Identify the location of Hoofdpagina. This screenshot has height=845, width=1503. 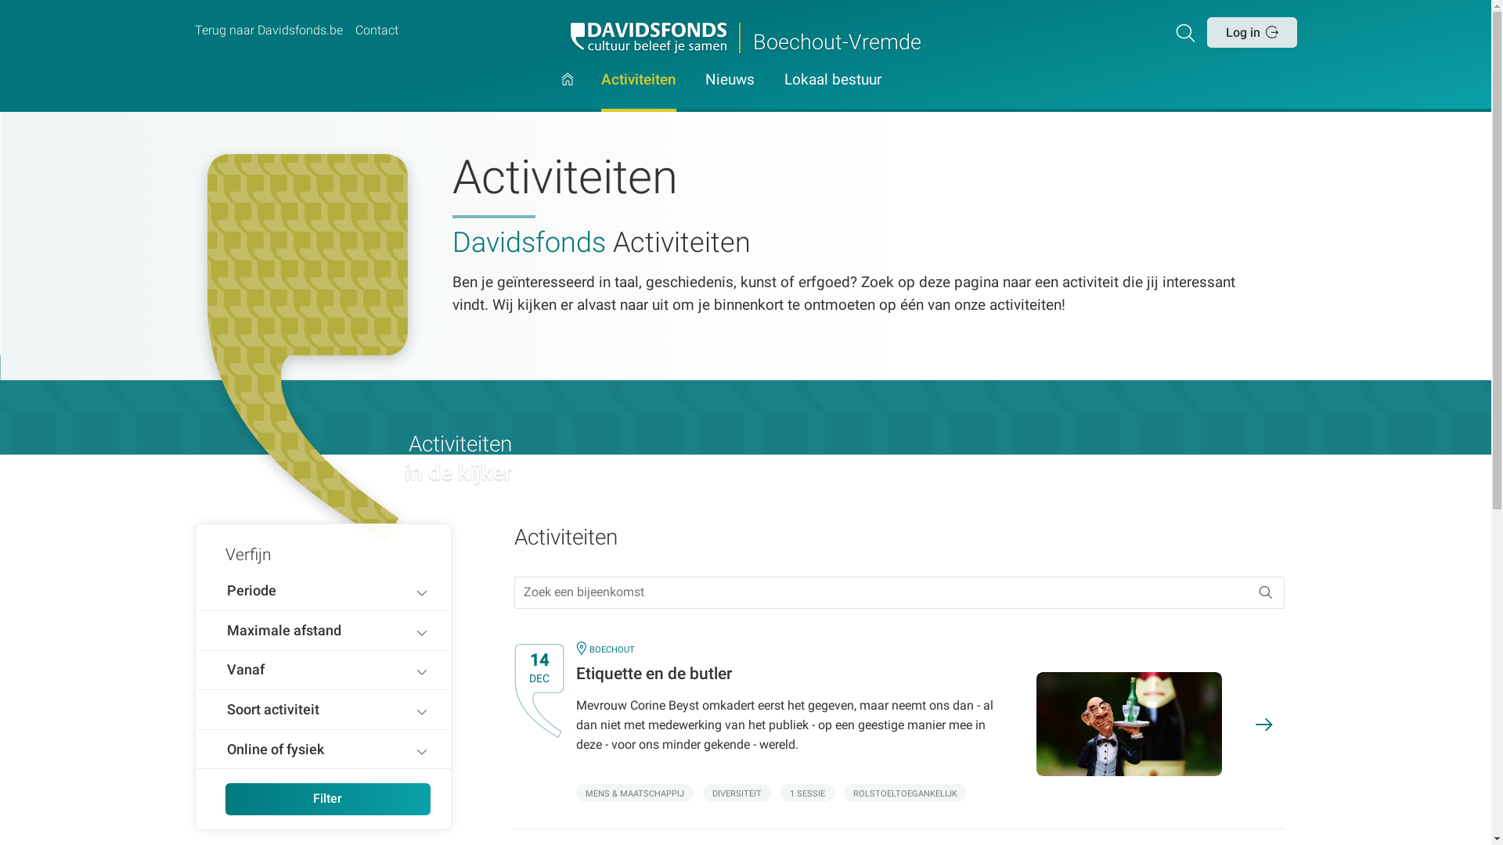
(568, 92).